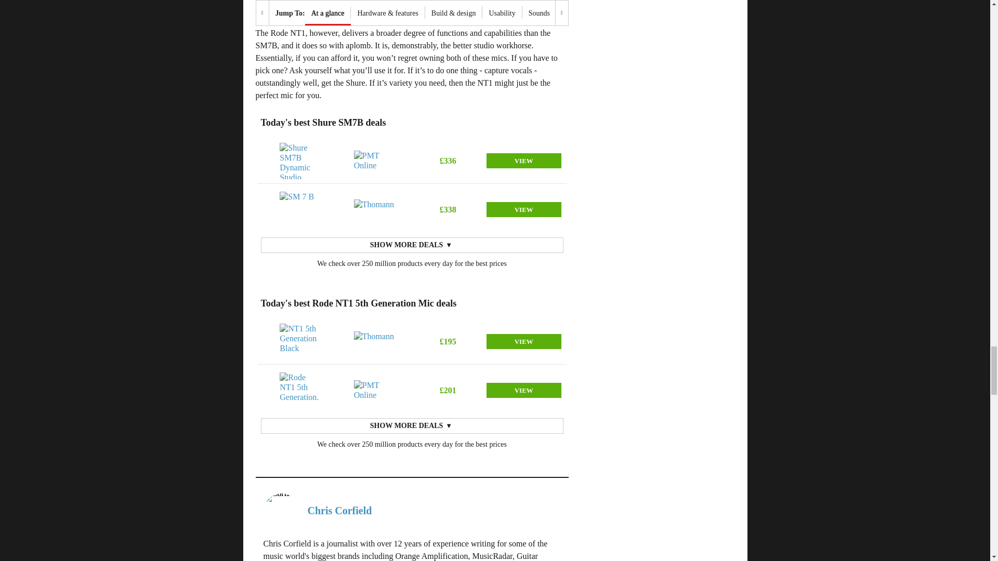 The width and height of the screenshot is (998, 561). Describe the element at coordinates (374, 210) in the screenshot. I see `Thomann` at that location.